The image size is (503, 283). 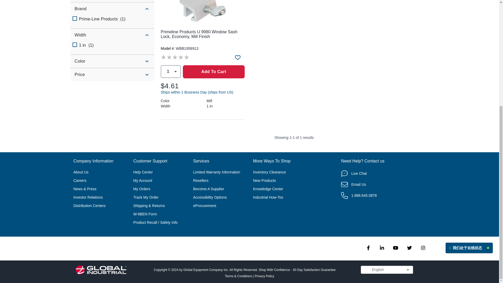 What do you see at coordinates (88, 197) in the screenshot?
I see `Investor Relations` at bounding box center [88, 197].